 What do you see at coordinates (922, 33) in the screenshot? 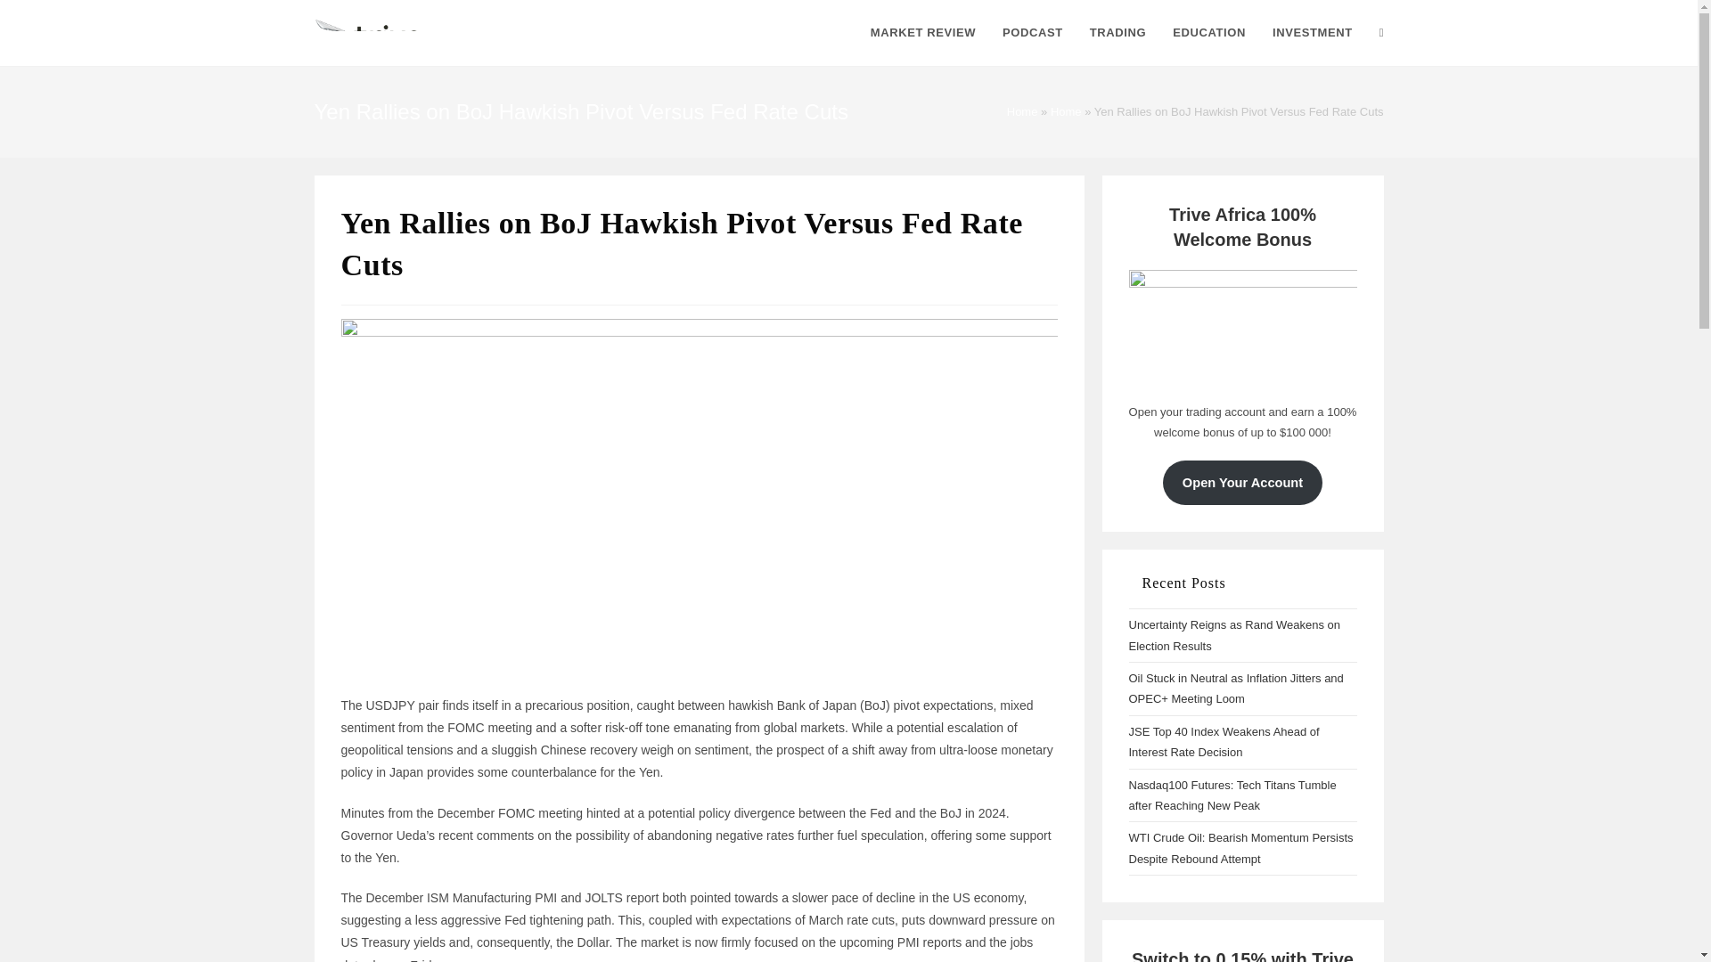
I see `MARKET REVIEW` at bounding box center [922, 33].